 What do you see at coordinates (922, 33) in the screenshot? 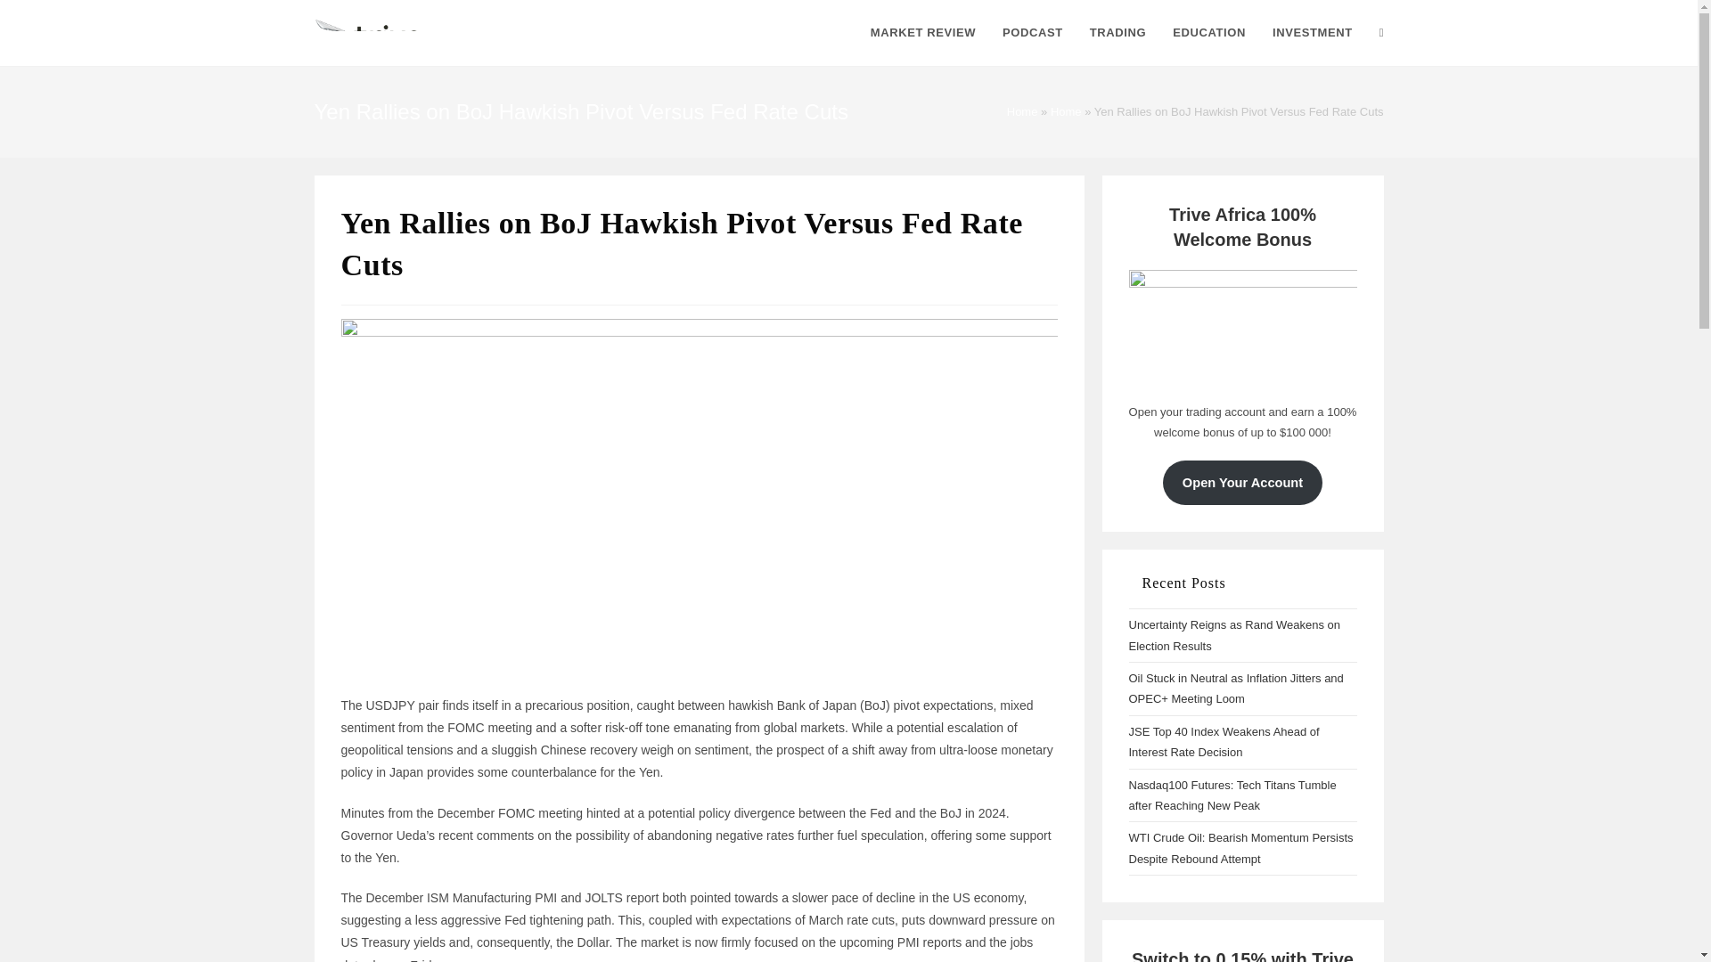
I see `MARKET REVIEW` at bounding box center [922, 33].